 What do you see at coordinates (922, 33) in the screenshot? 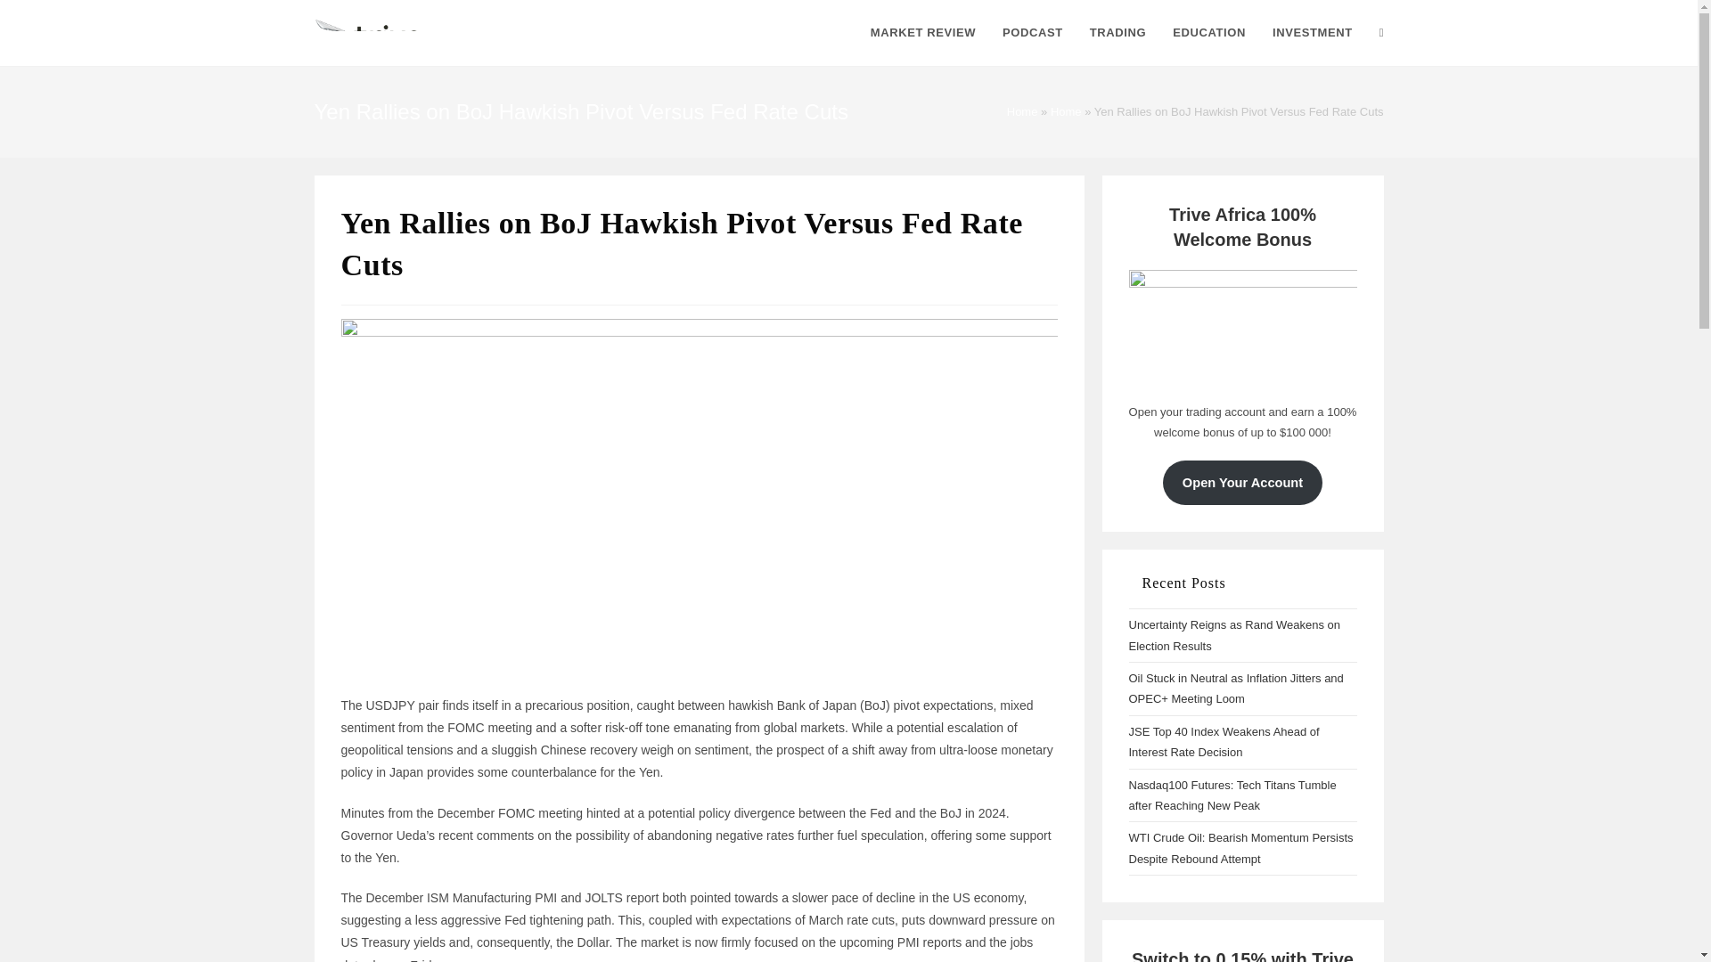
I see `MARKET REVIEW` at bounding box center [922, 33].